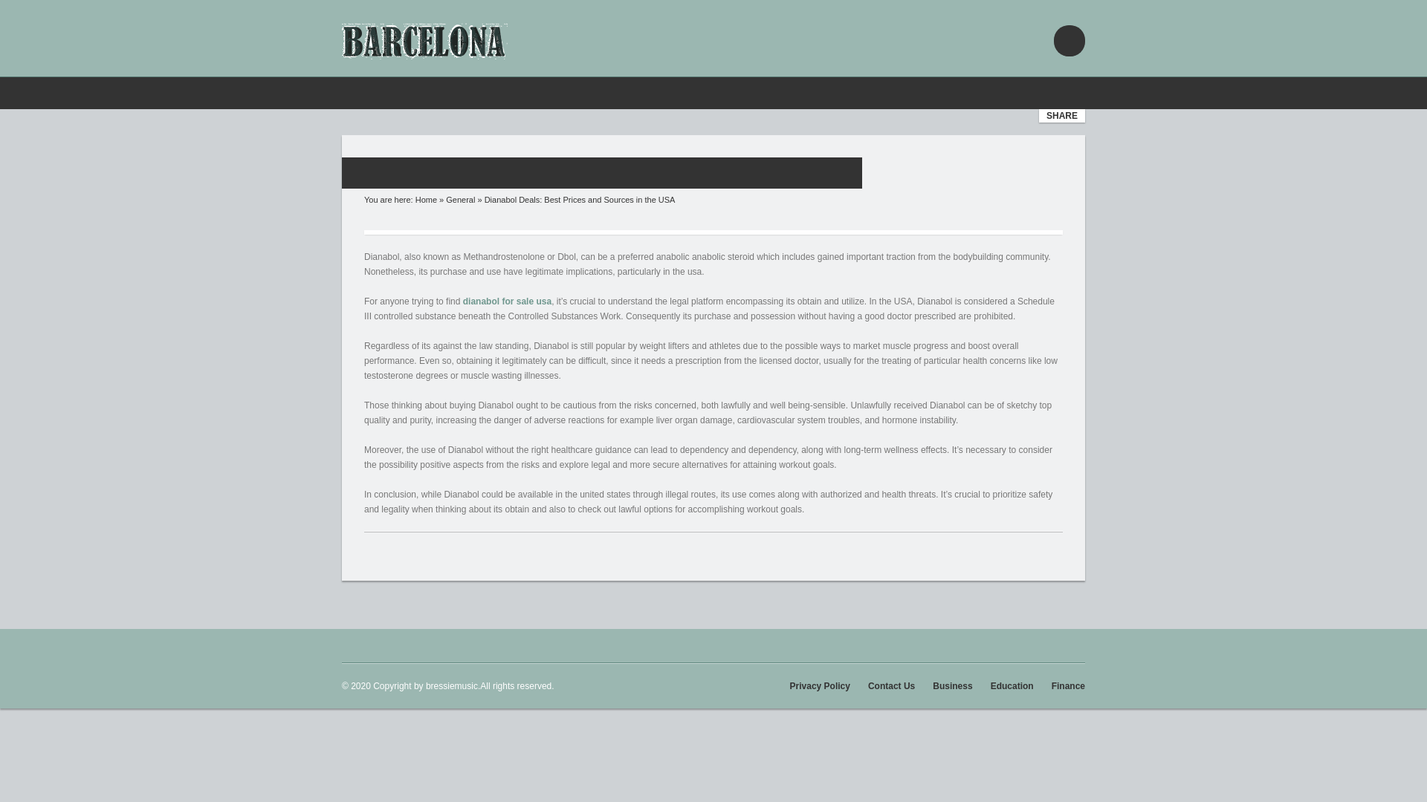 The image size is (1427, 802). I want to click on Education, so click(1012, 685).